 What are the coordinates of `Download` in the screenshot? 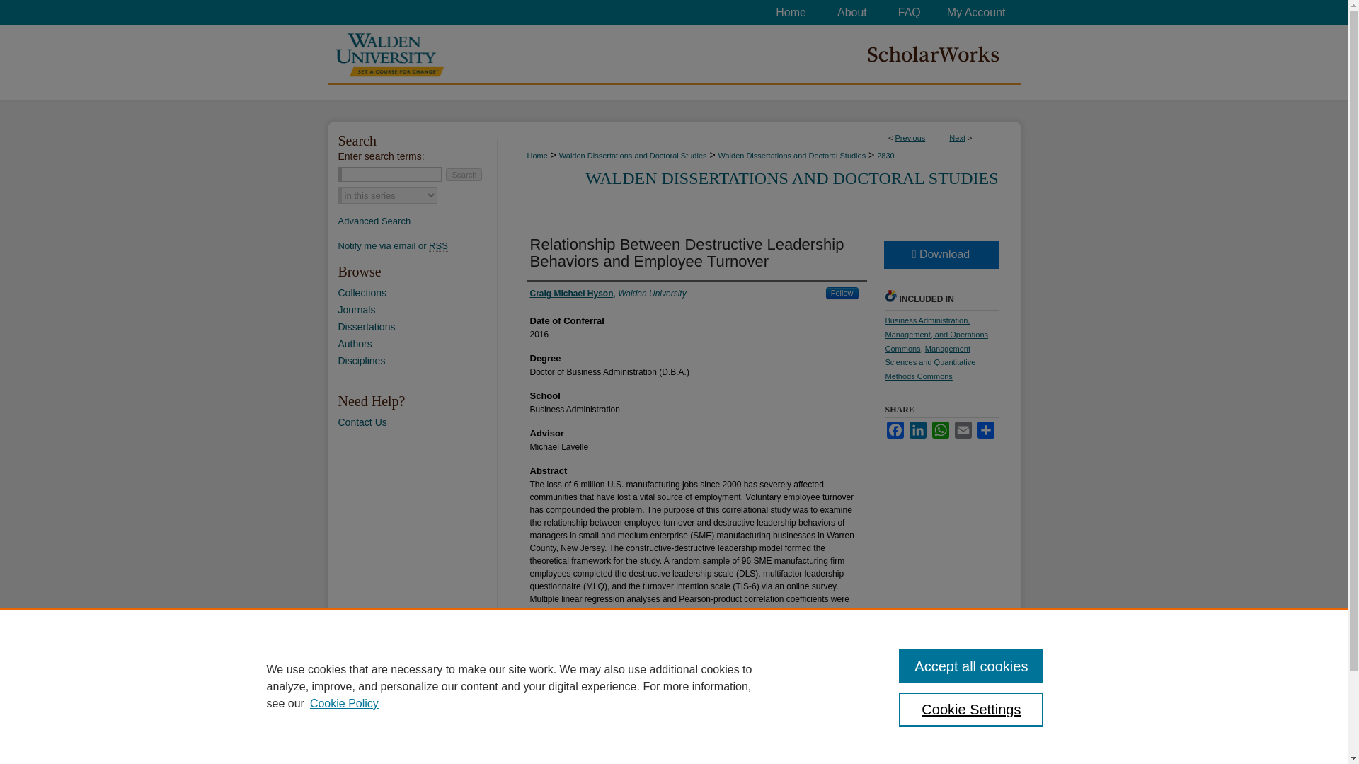 It's located at (940, 255).